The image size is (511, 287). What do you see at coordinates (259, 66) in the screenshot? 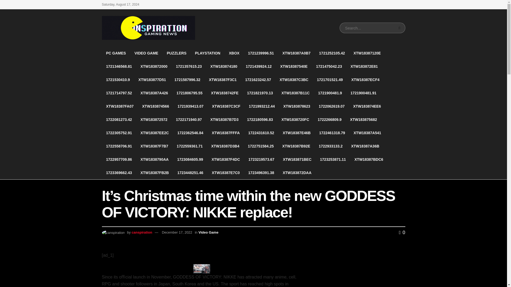
I see `1721439924.12` at bounding box center [259, 66].